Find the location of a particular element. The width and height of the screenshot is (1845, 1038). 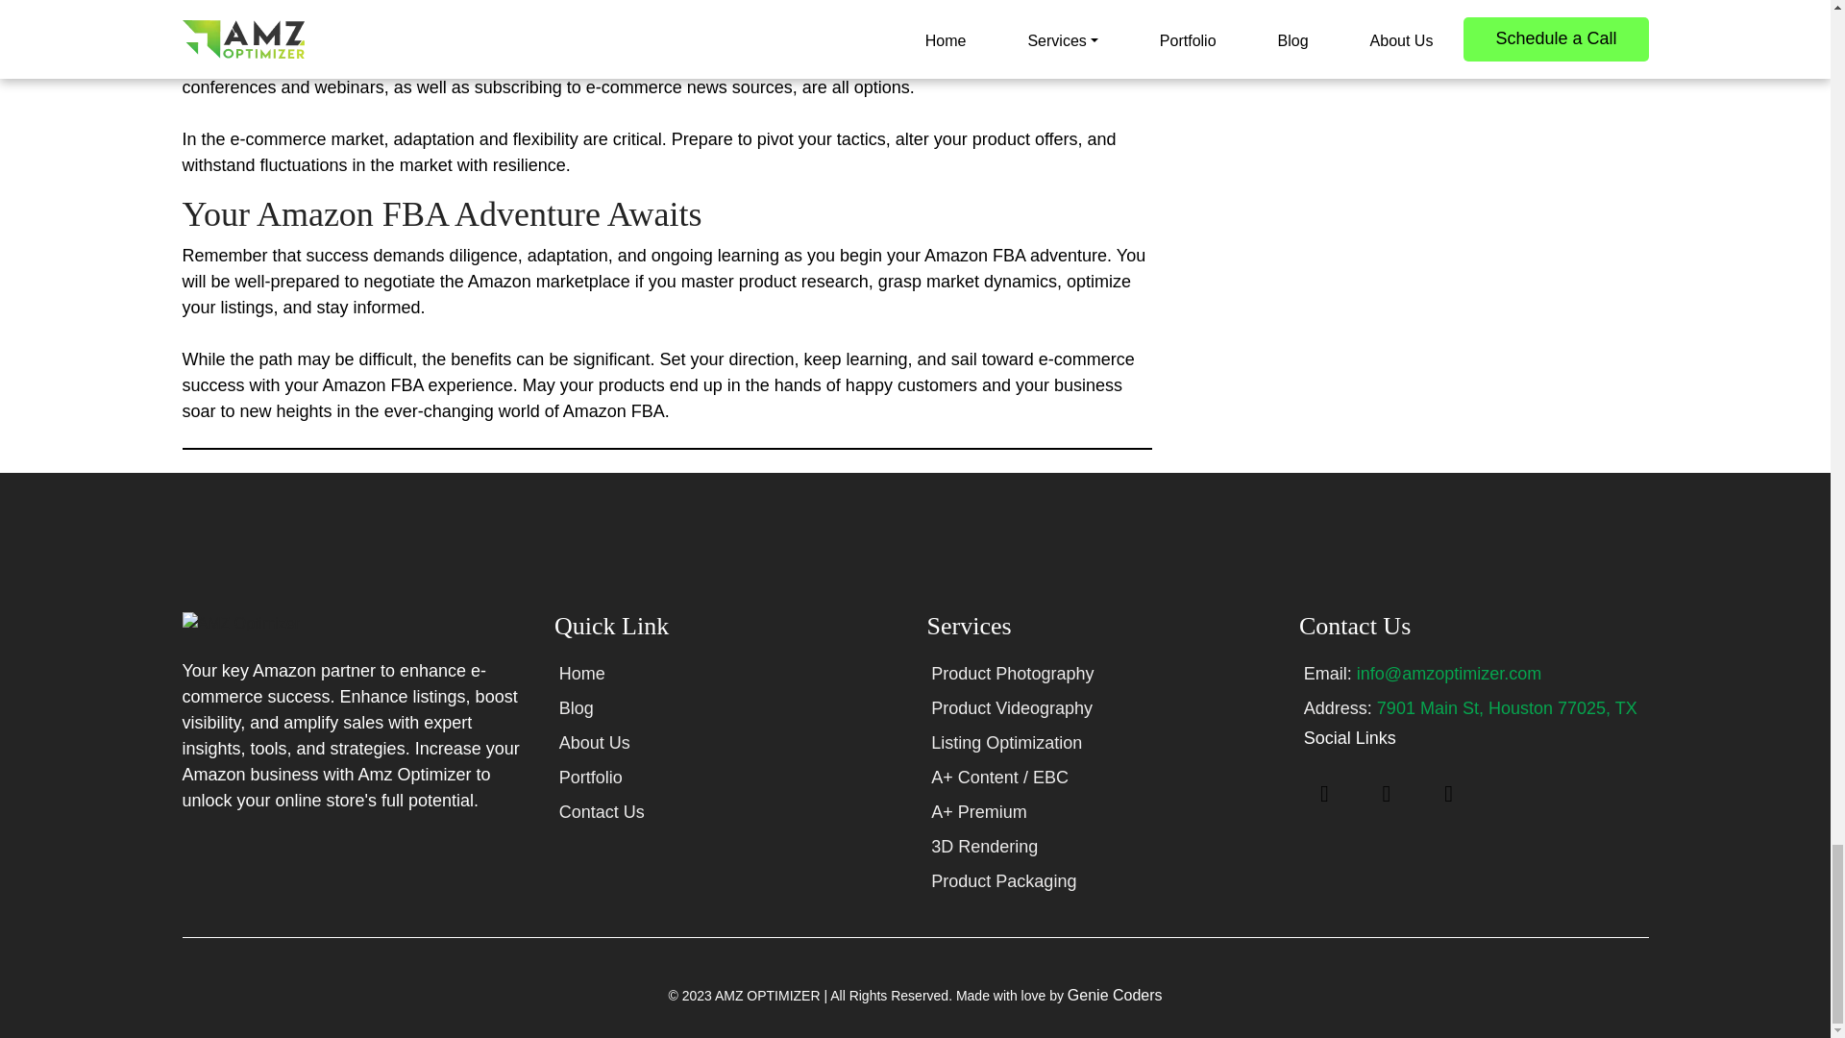

3D Rendering is located at coordinates (984, 846).